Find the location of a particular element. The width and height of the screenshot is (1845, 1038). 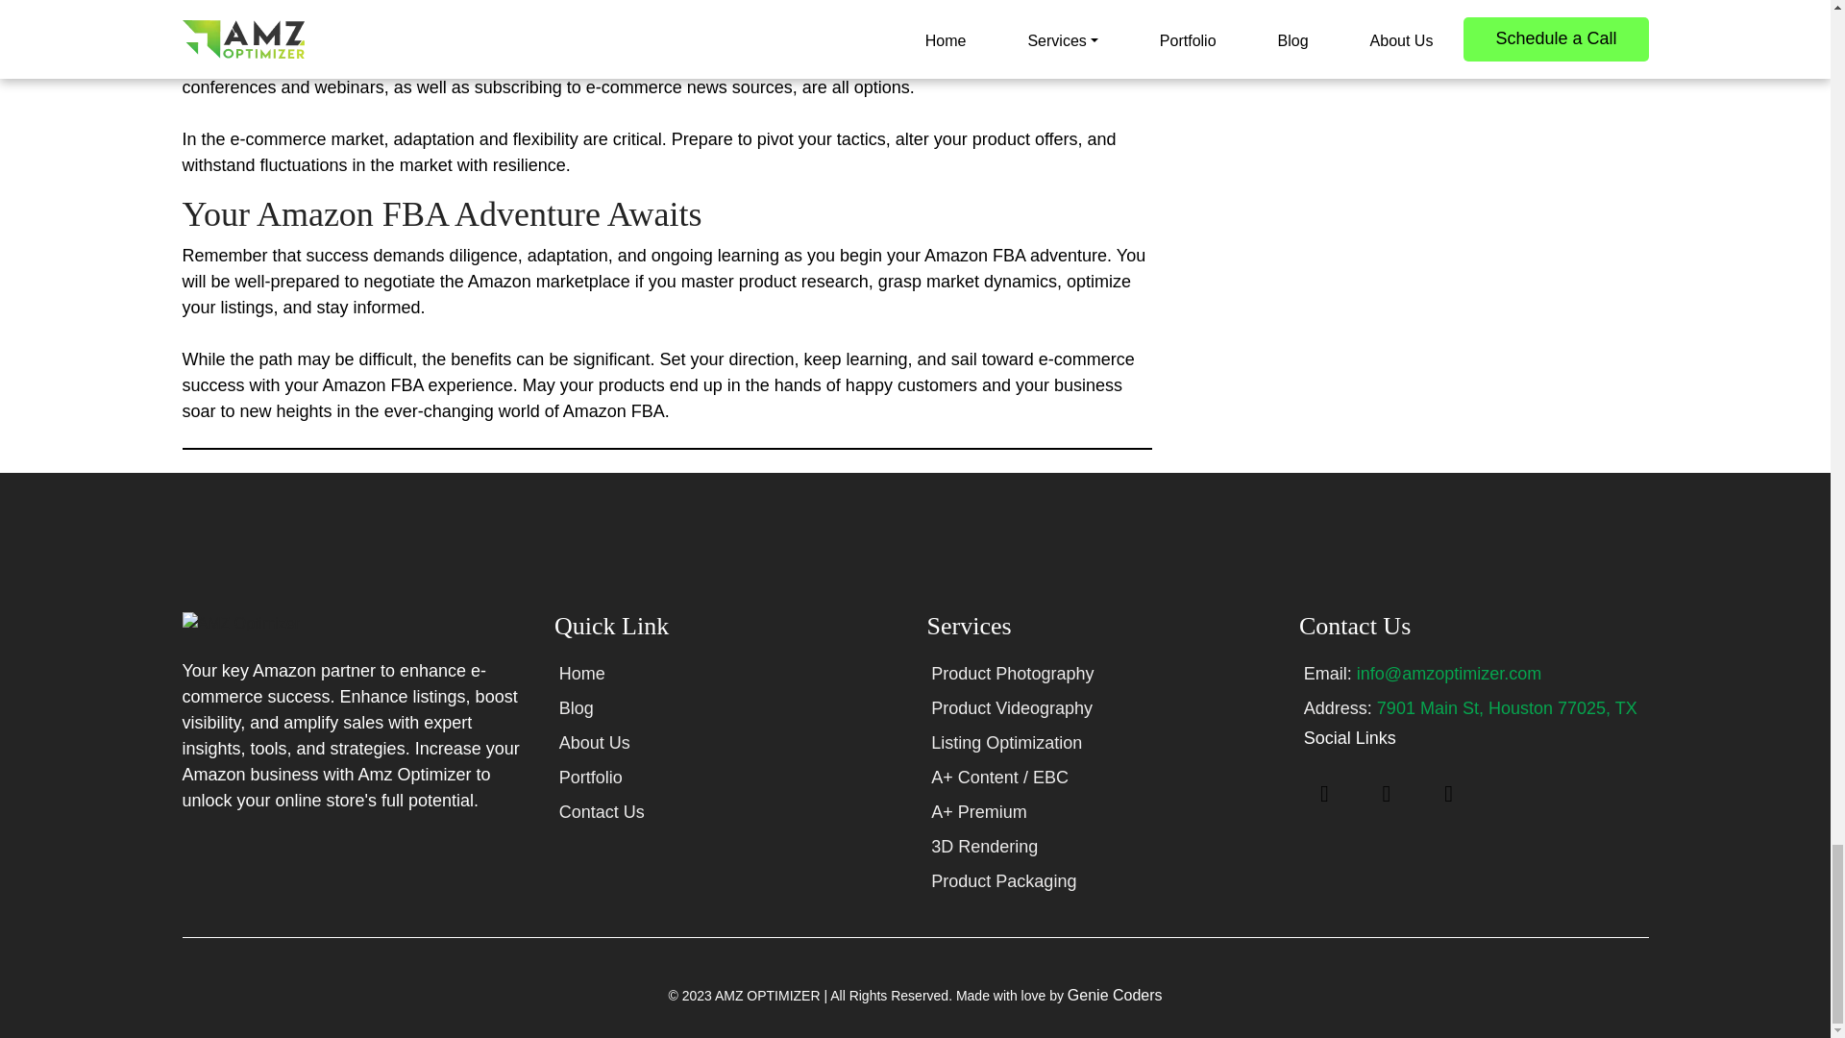

3D Rendering is located at coordinates (984, 846).